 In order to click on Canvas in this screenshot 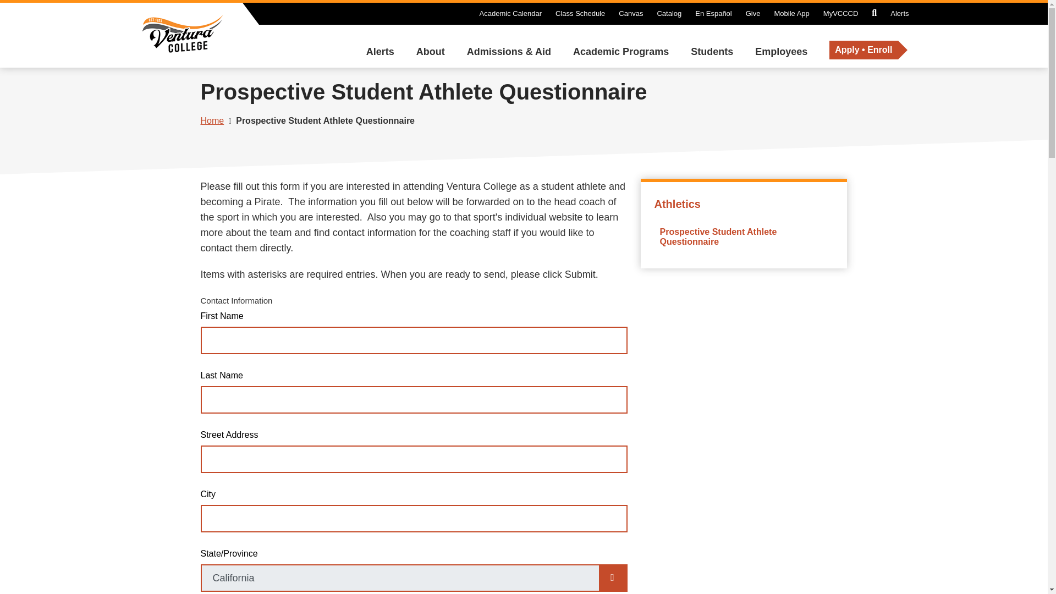, I will do `click(631, 13)`.